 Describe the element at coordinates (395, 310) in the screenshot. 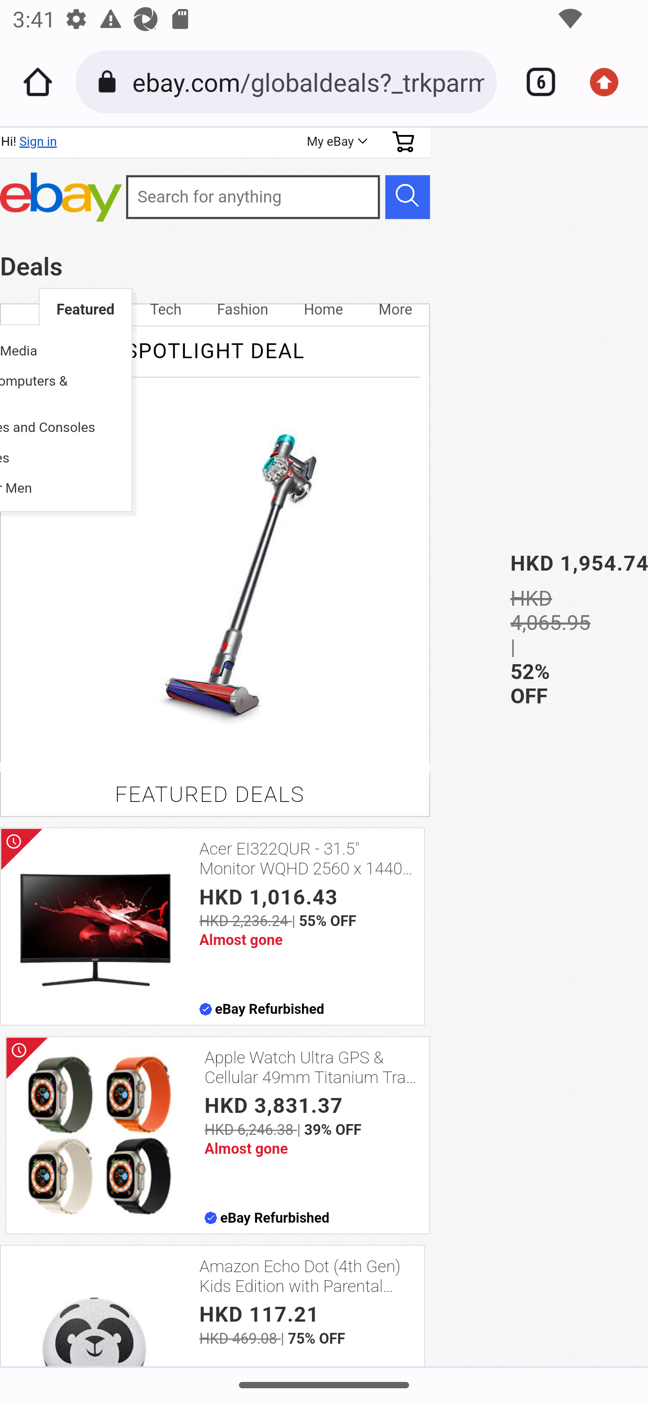

I see `More` at that location.